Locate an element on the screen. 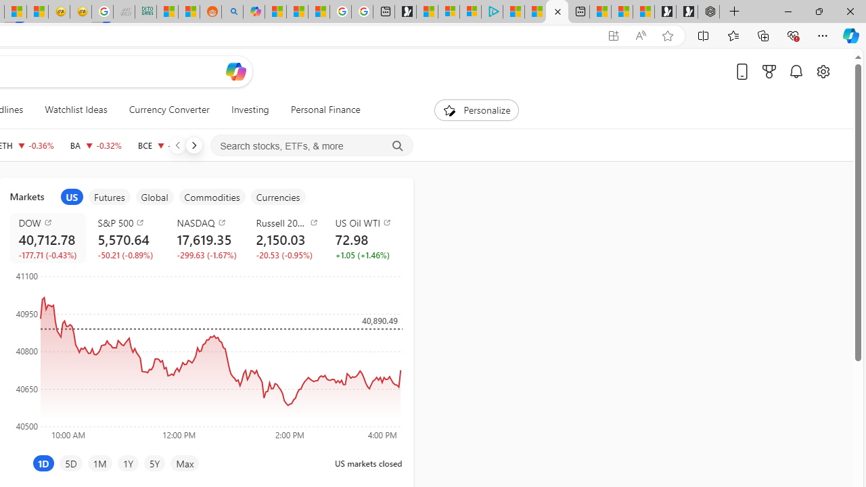 The width and height of the screenshot is (866, 487). Russell 2000 is located at coordinates (287, 222).